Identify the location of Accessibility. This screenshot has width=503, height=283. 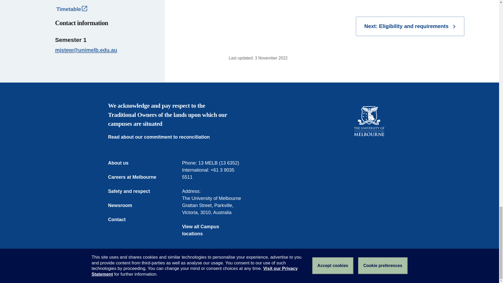
(184, 270).